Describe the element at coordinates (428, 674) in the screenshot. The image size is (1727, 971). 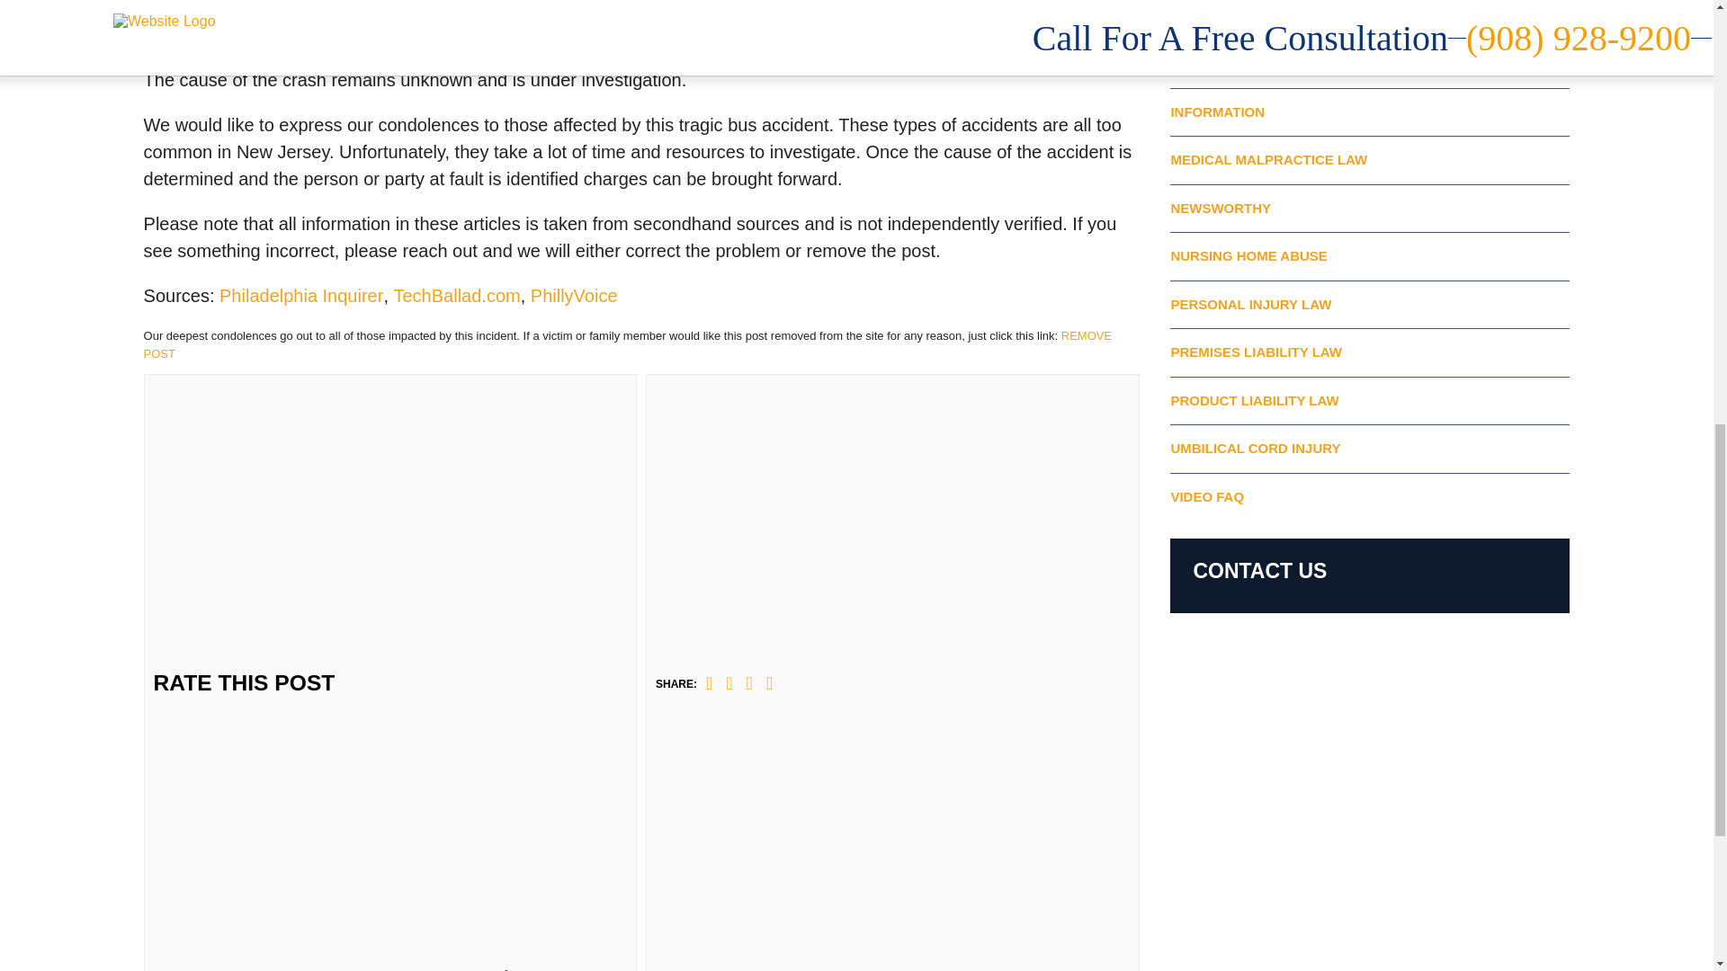
I see `3 Stars` at that location.